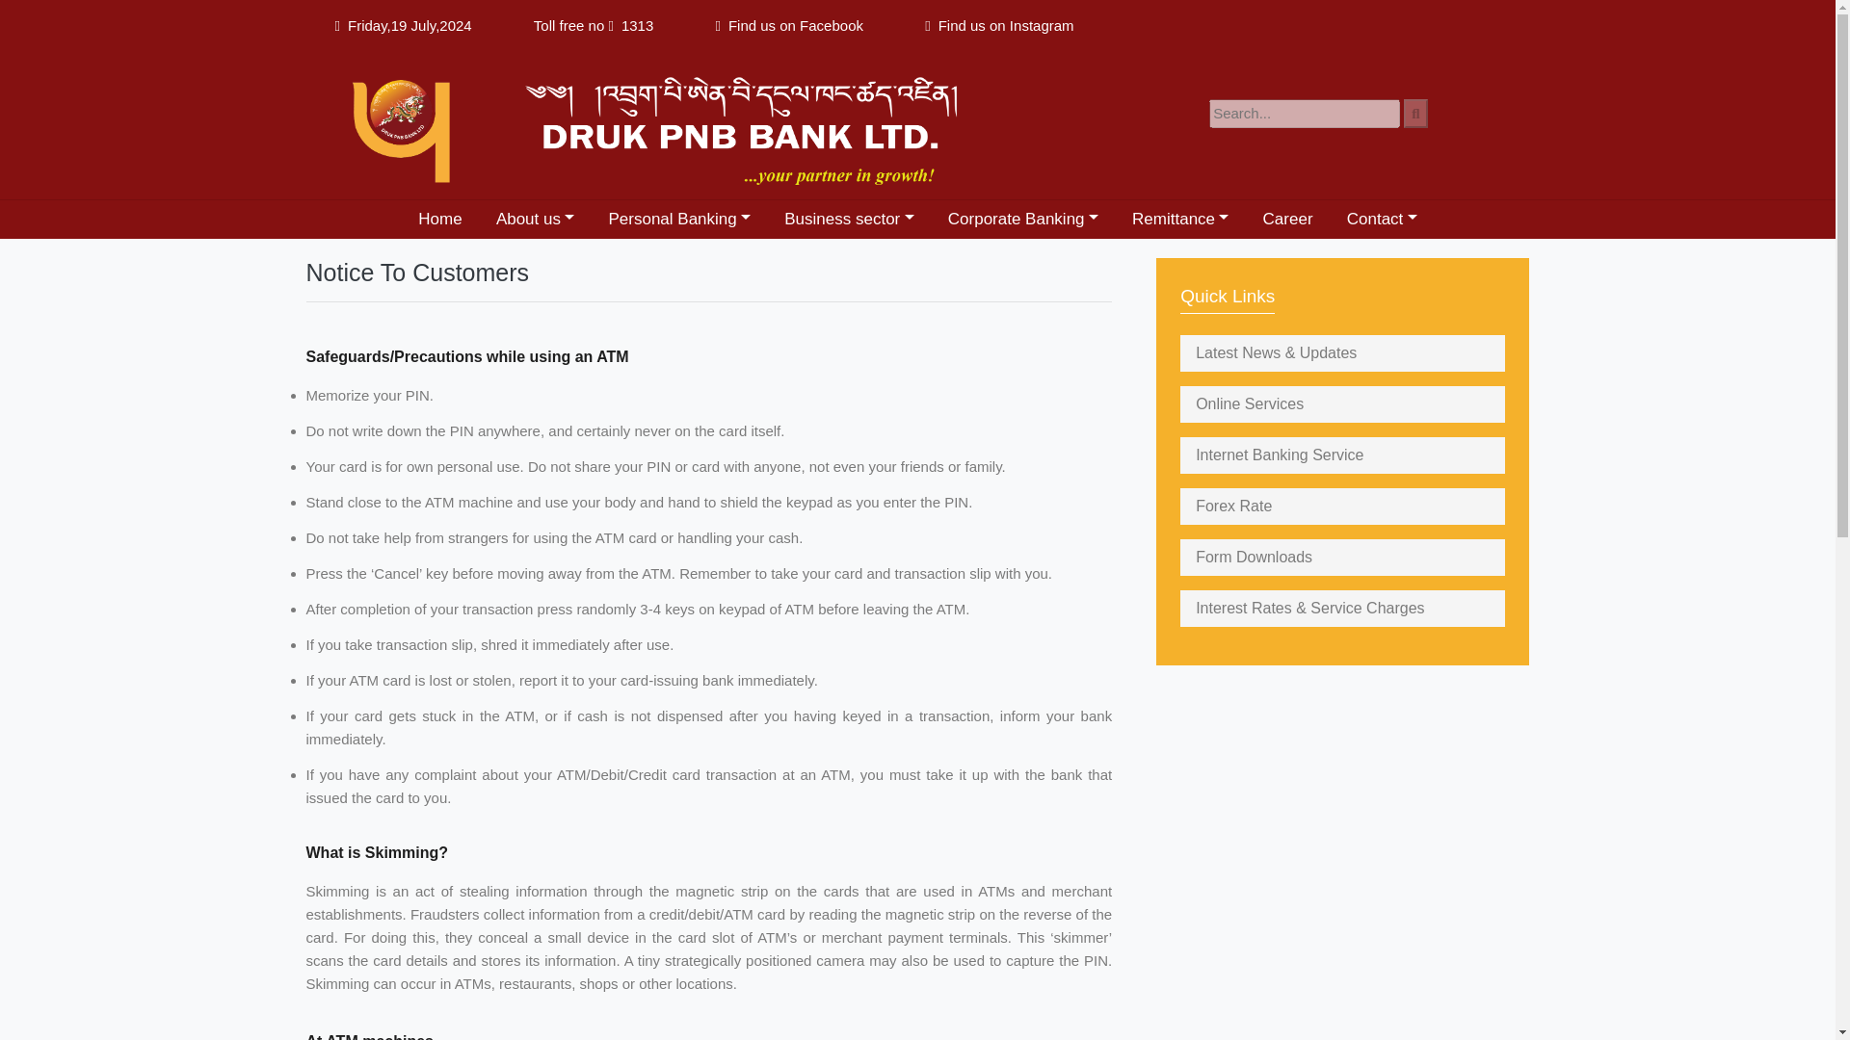 This screenshot has height=1040, width=1850. I want to click on About us, so click(536, 220).